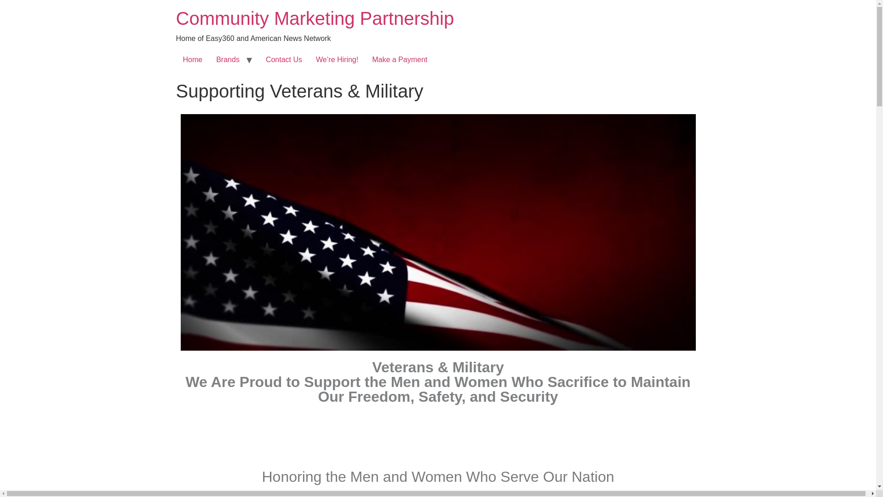  What do you see at coordinates (315, 18) in the screenshot?
I see `Community Marketing Partnership` at bounding box center [315, 18].